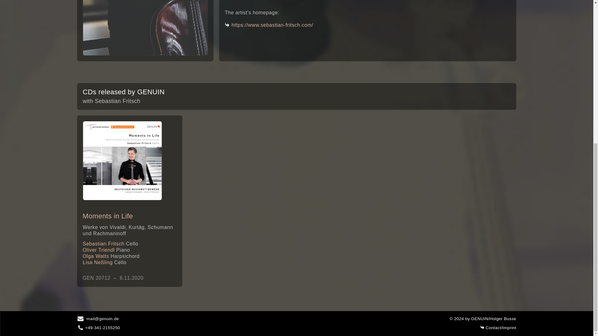 The height and width of the screenshot is (336, 598). Describe the element at coordinates (145, 28) in the screenshot. I see `Sebastian Fritsch` at that location.